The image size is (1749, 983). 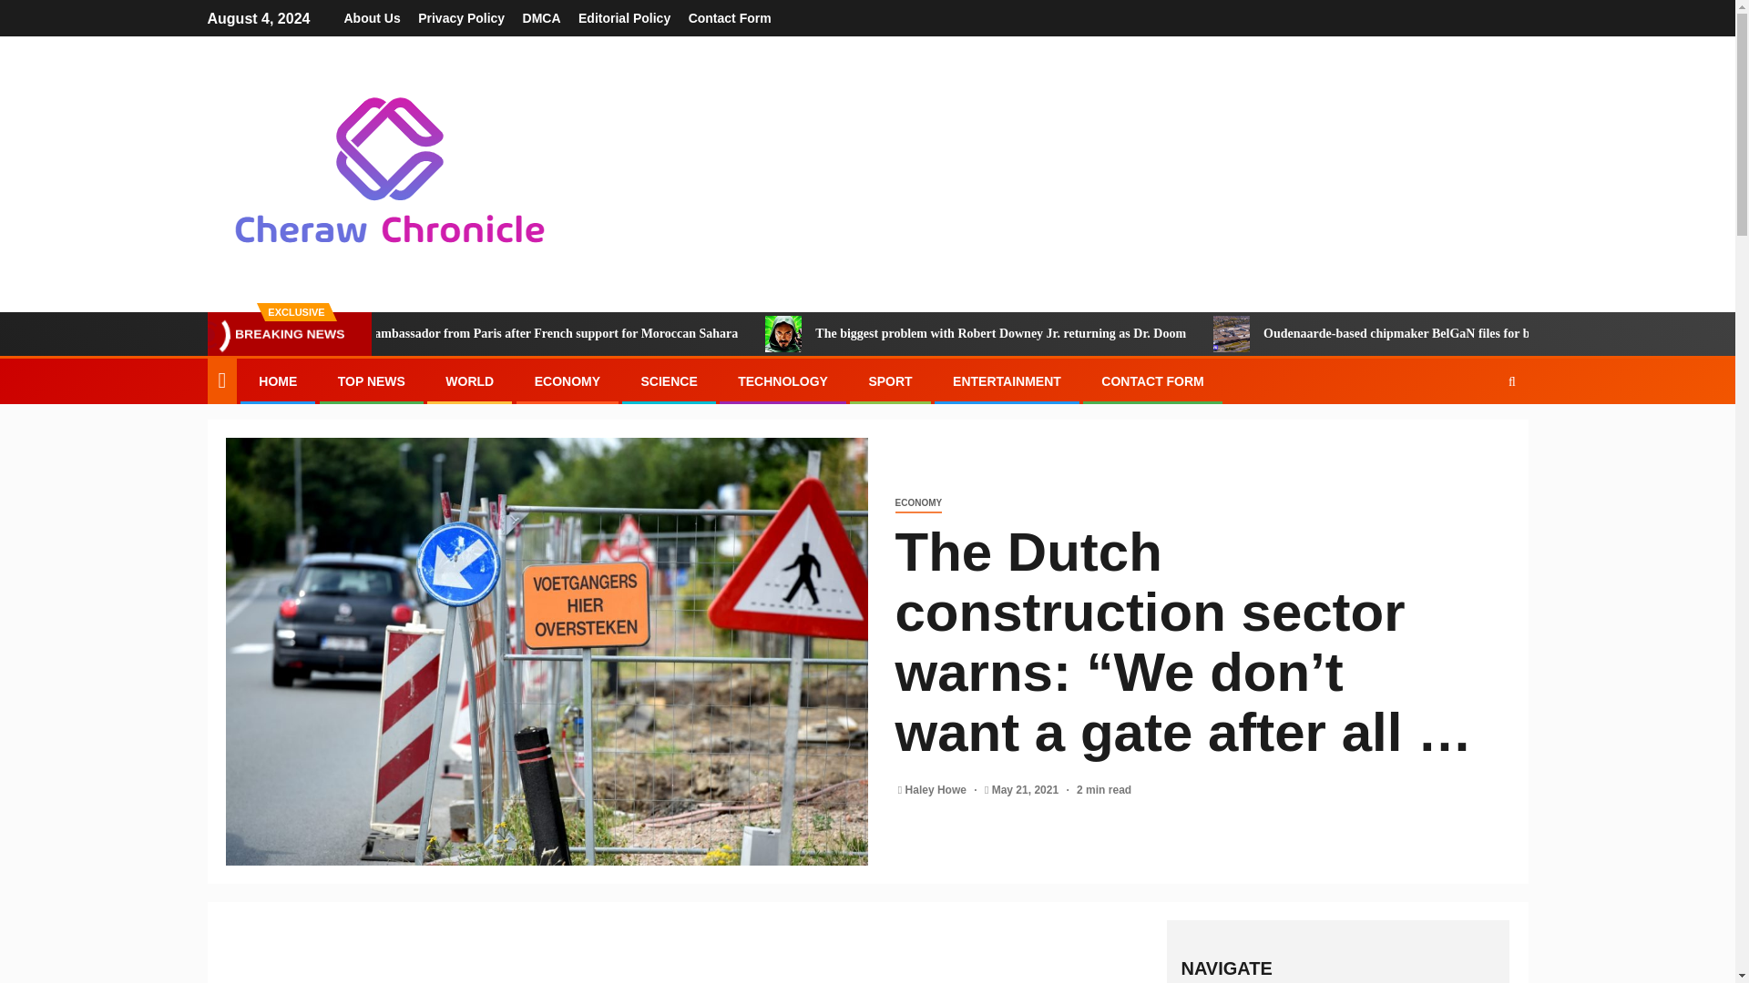 What do you see at coordinates (938, 789) in the screenshot?
I see `Haley Howe` at bounding box center [938, 789].